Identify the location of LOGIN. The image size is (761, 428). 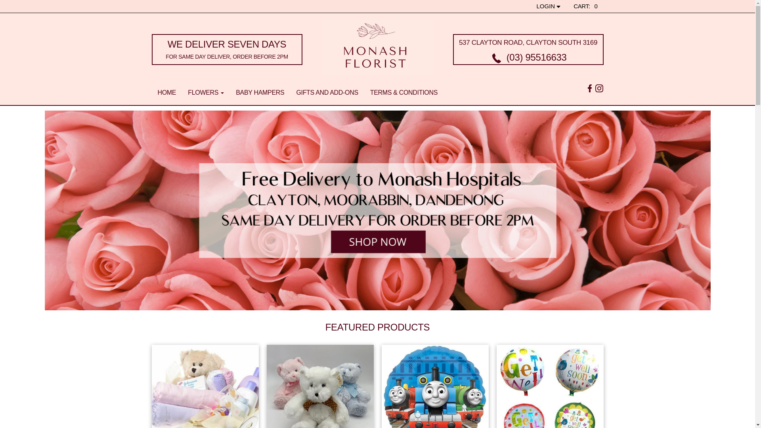
(549, 6).